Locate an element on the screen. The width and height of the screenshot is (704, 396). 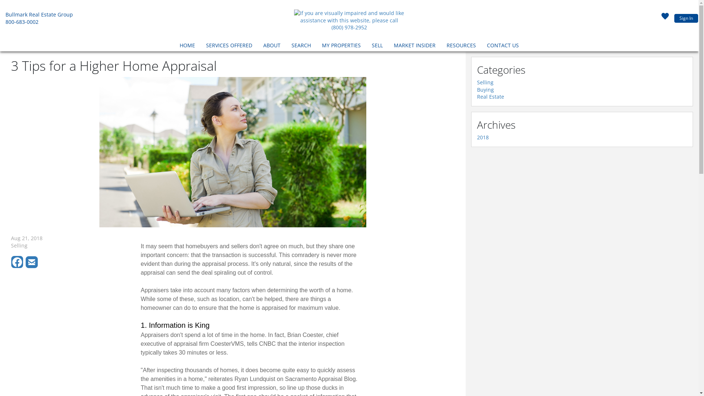
2018 is located at coordinates (483, 137).